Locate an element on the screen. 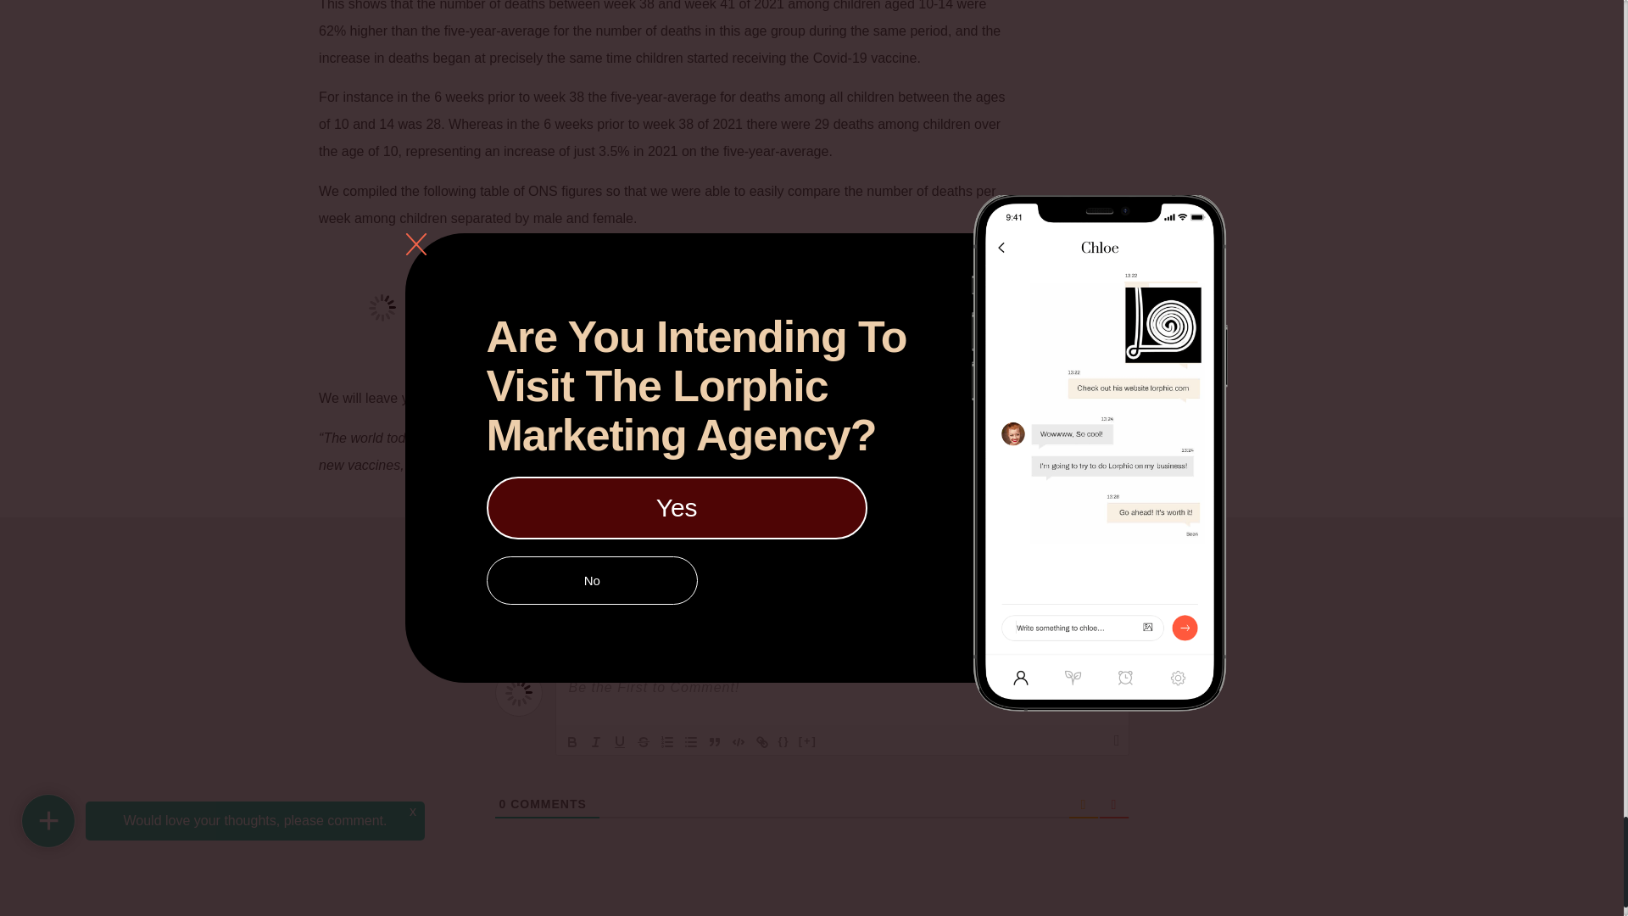 The width and height of the screenshot is (1628, 916). Unordered List is located at coordinates (690, 741).